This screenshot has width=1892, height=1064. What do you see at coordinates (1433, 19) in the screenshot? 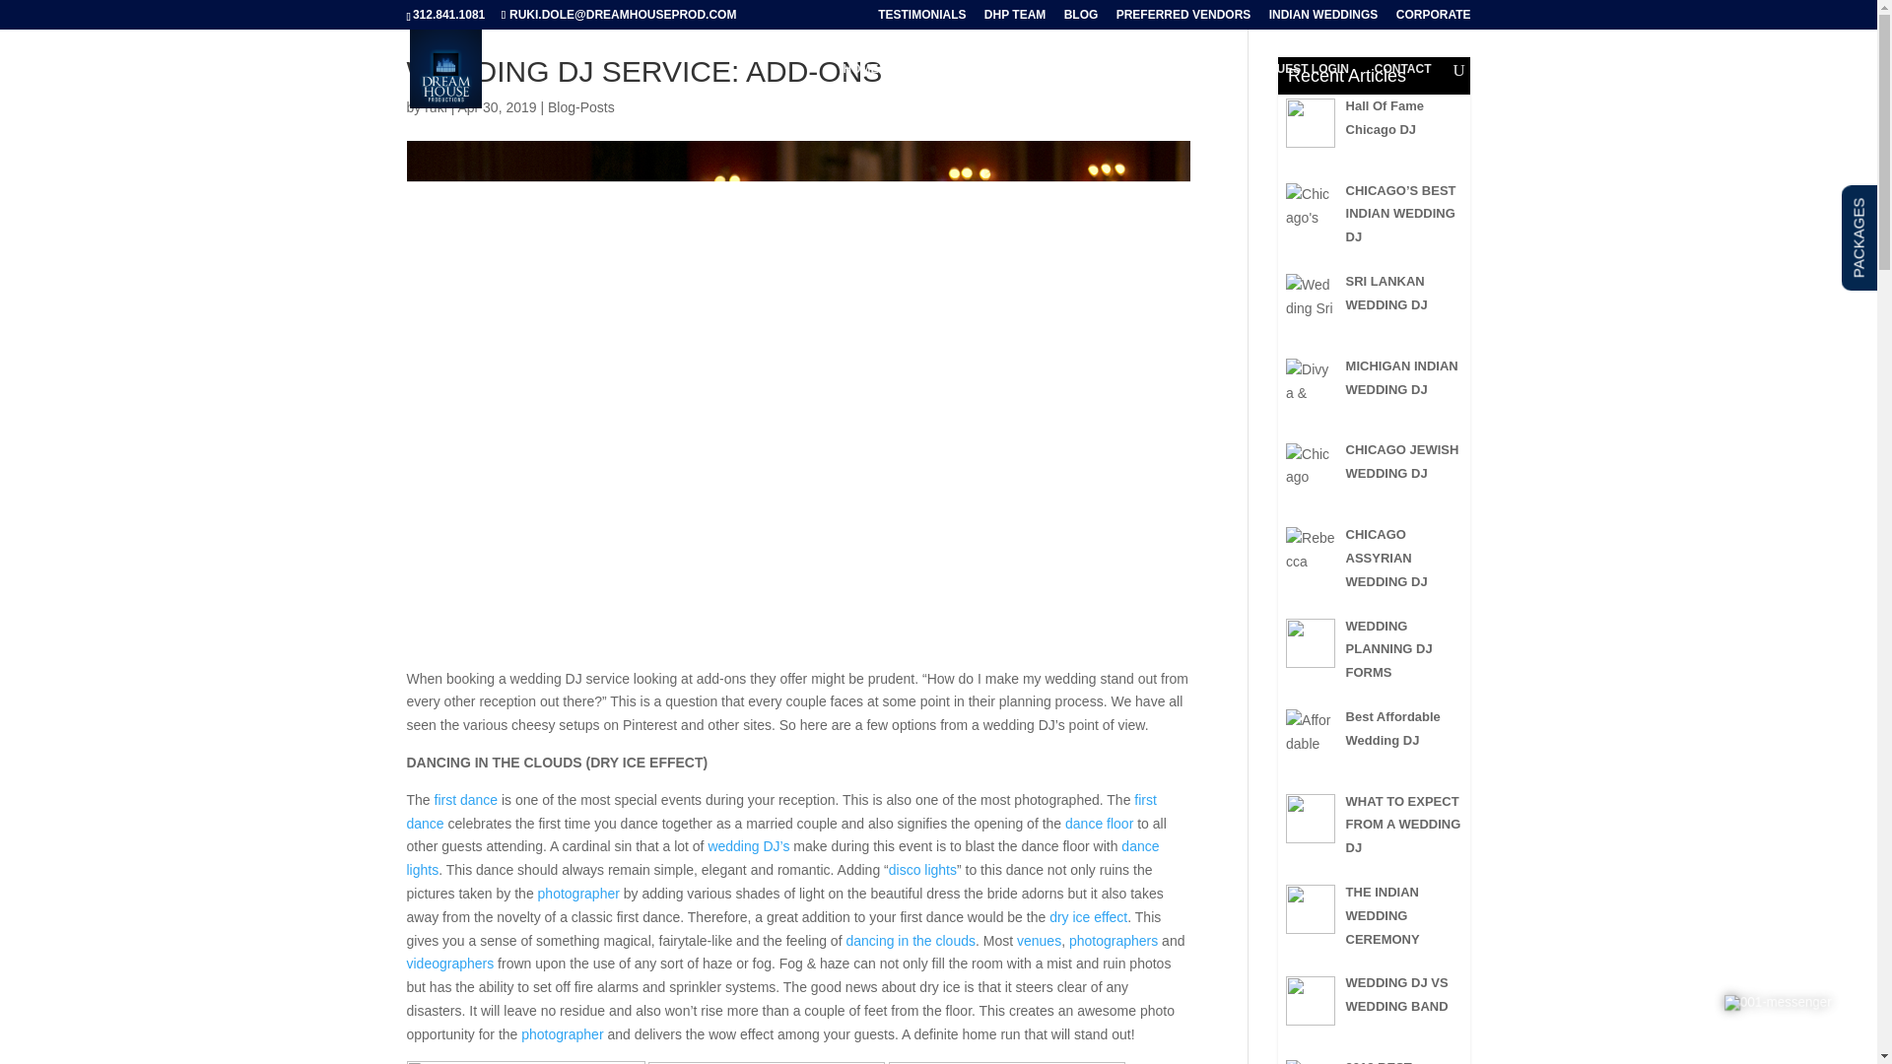
I see `CORPORATE` at bounding box center [1433, 19].